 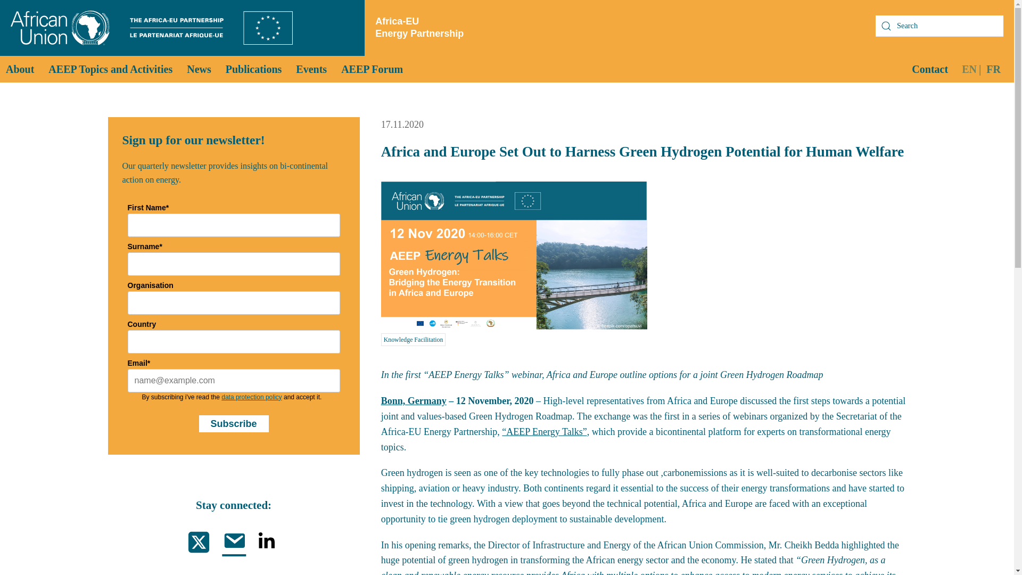 I want to click on News, so click(x=199, y=69).